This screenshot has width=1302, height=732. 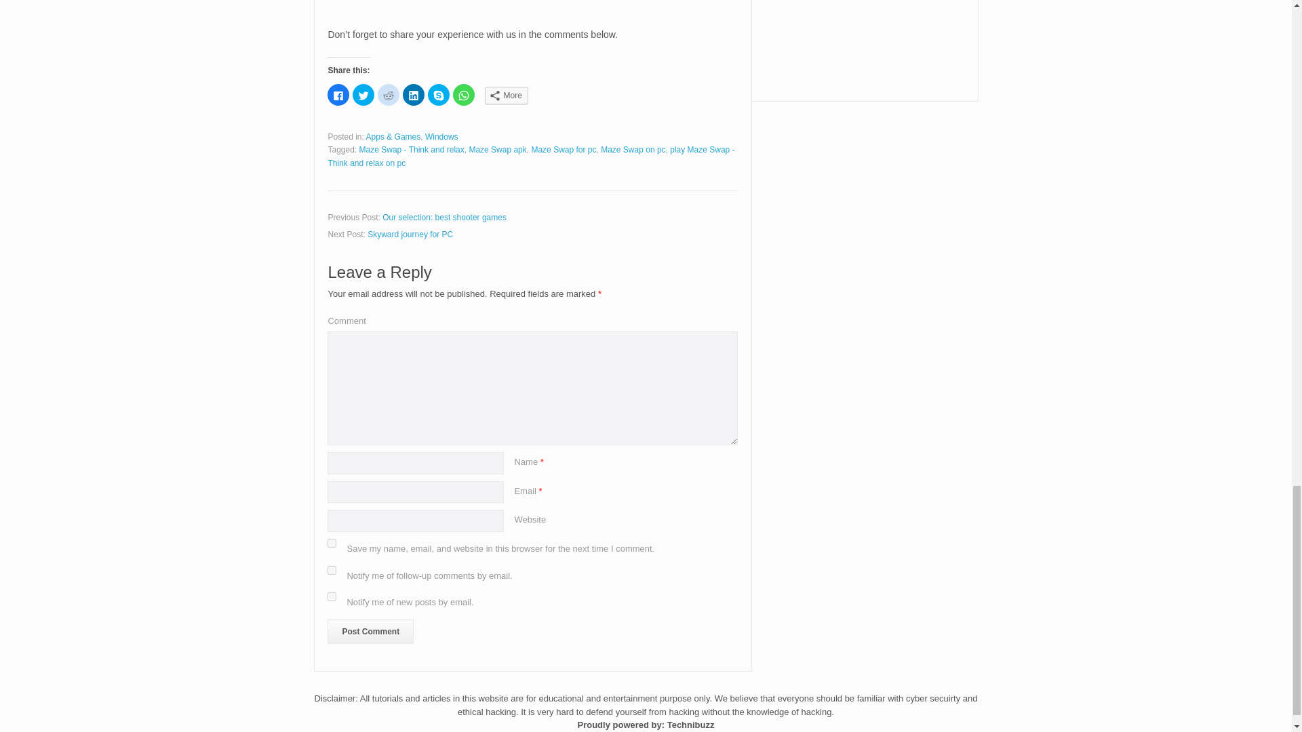 What do you see at coordinates (444, 218) in the screenshot?
I see `Our selection: best shooter games` at bounding box center [444, 218].